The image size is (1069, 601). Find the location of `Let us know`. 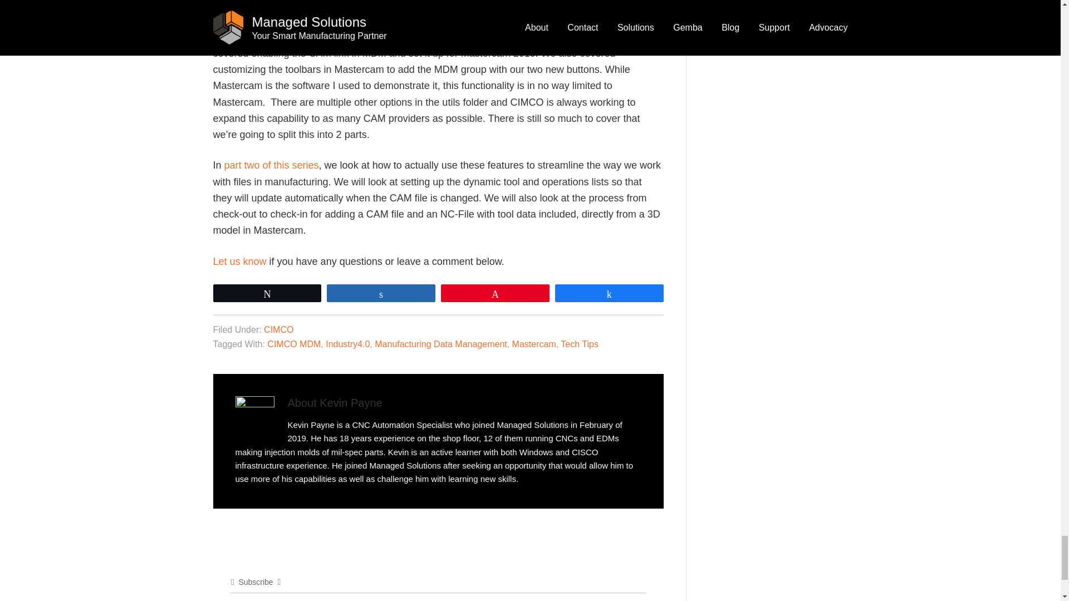

Let us know is located at coordinates (239, 262).